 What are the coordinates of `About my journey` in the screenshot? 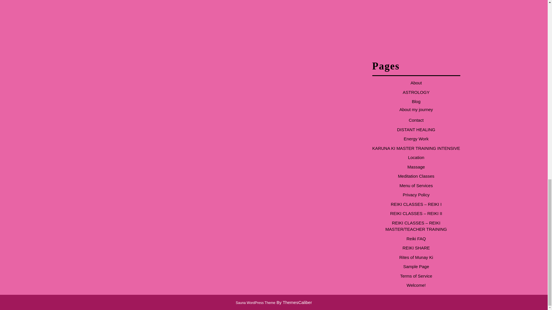 It's located at (416, 109).